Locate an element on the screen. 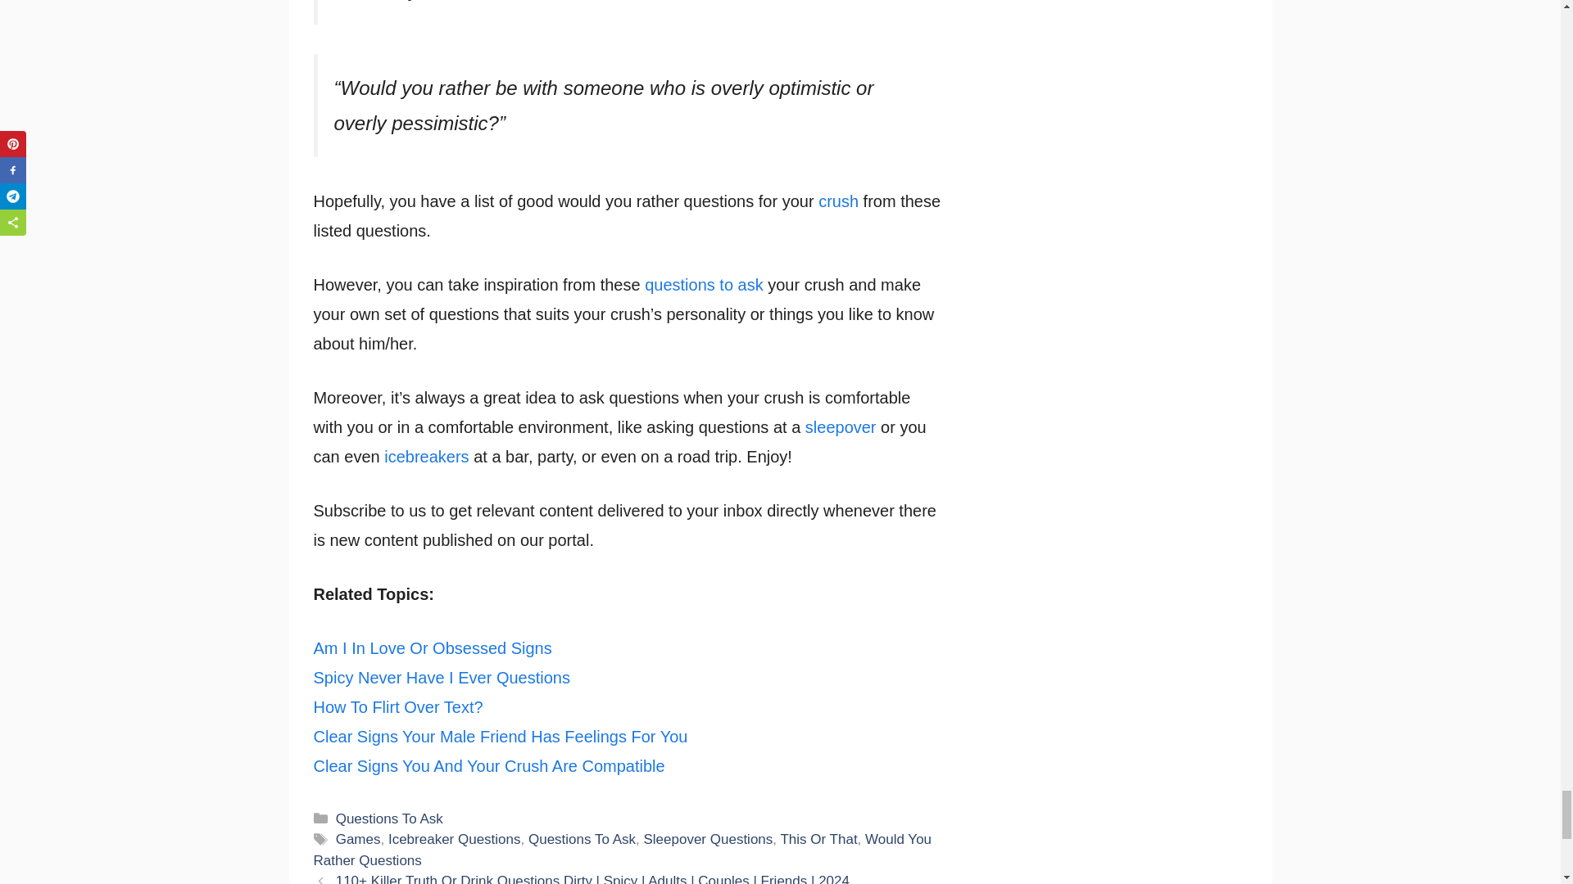  crush is located at coordinates (838, 201).